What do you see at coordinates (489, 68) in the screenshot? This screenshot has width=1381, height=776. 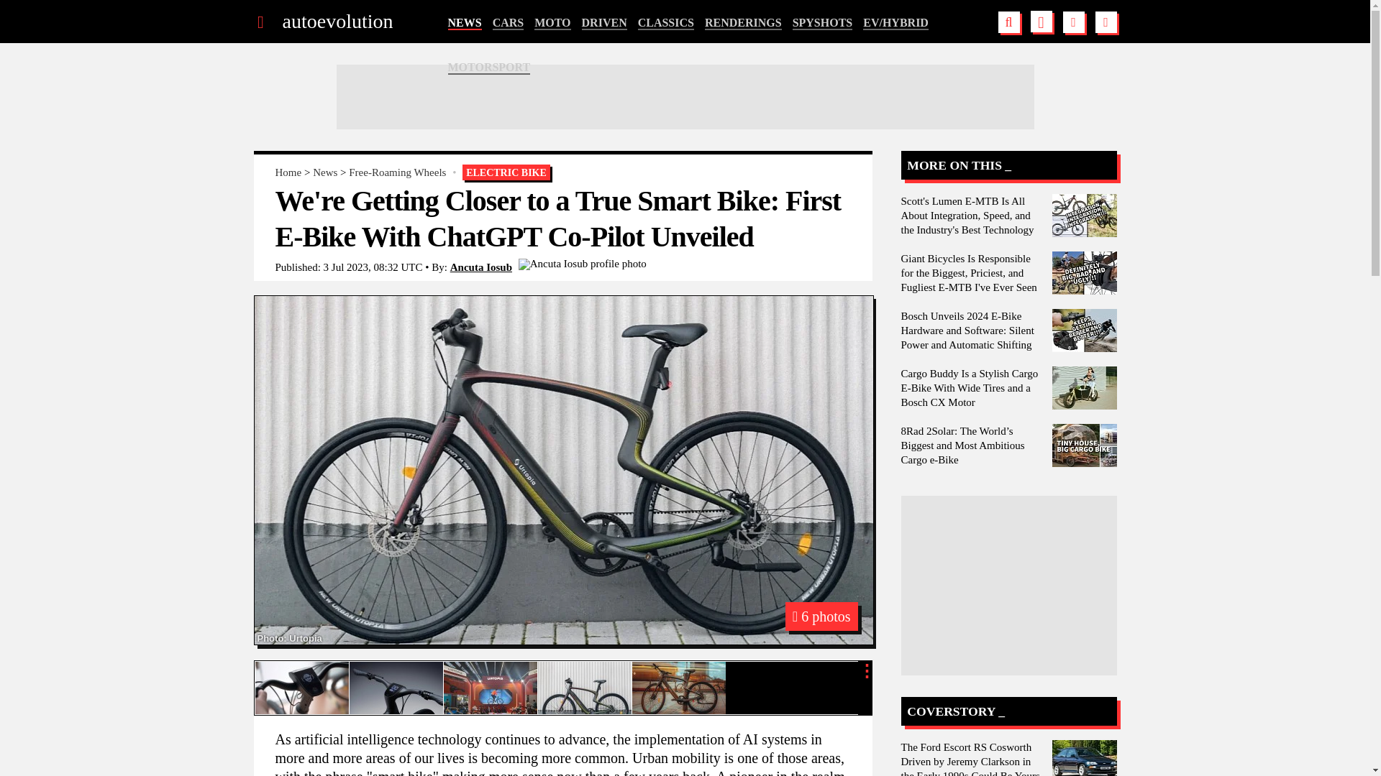 I see `MOTORSPORT` at bounding box center [489, 68].